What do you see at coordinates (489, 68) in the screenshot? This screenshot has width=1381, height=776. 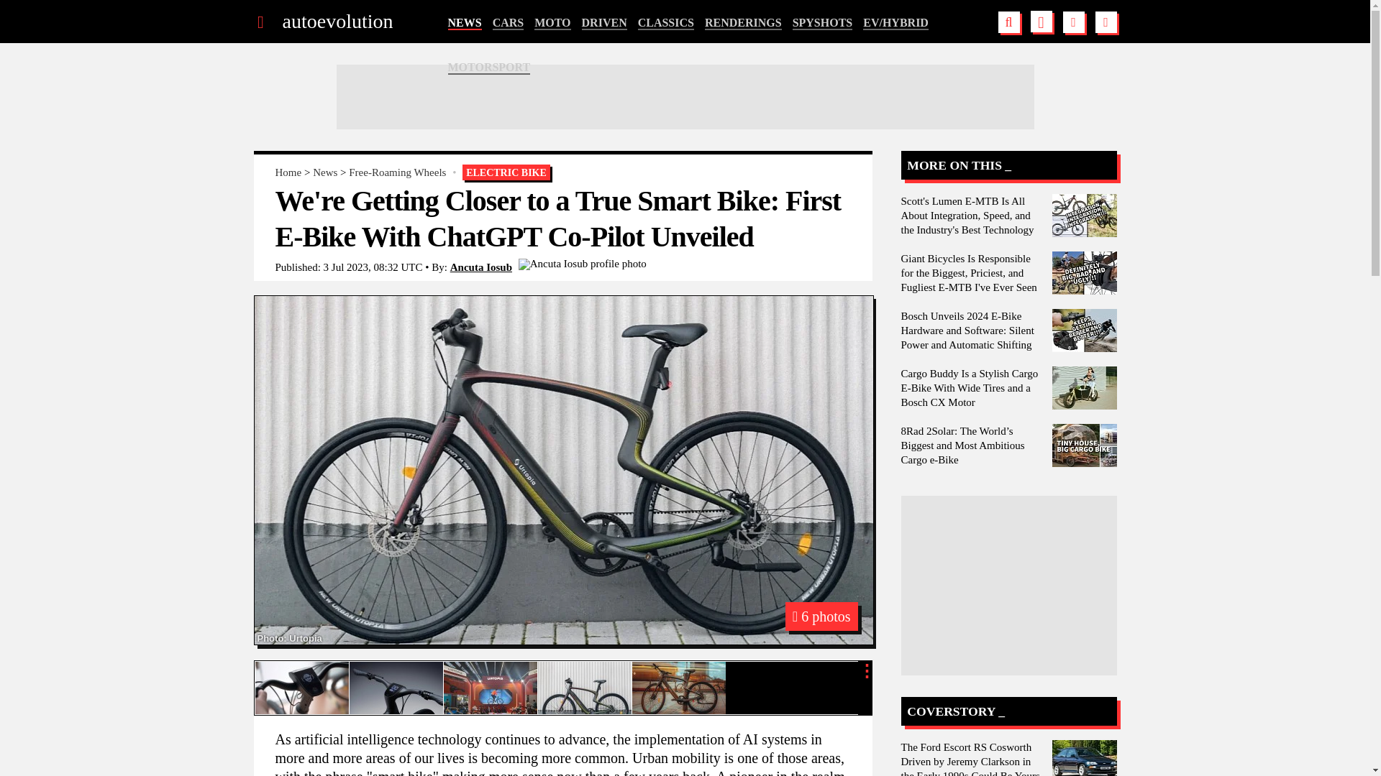 I see `MOTORSPORT` at bounding box center [489, 68].